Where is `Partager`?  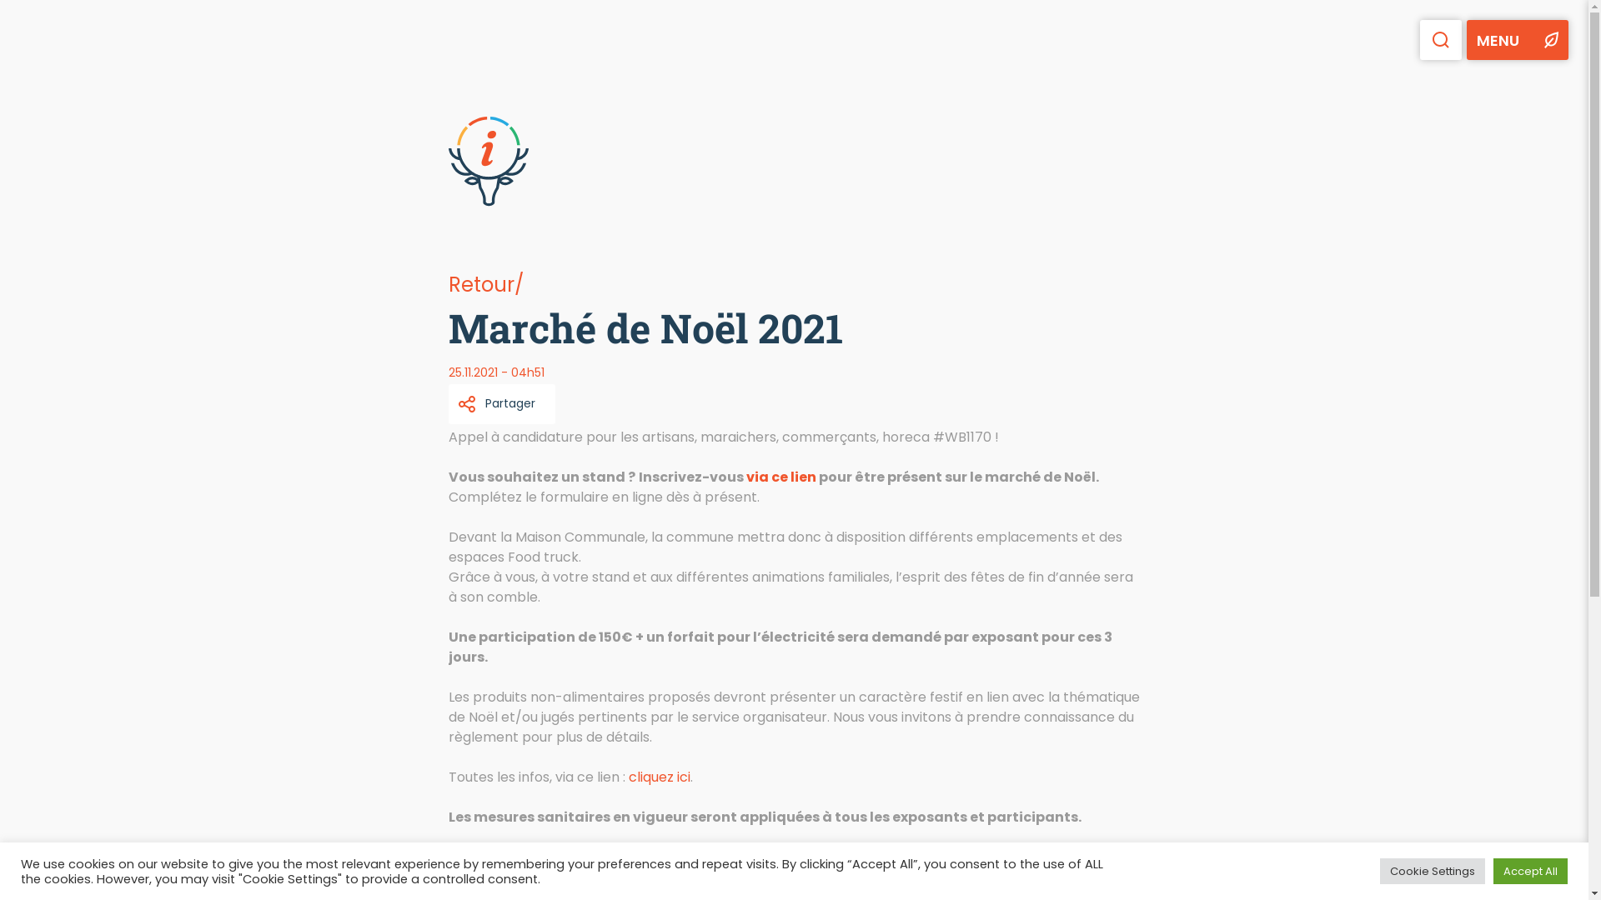 Partager is located at coordinates (502, 403).